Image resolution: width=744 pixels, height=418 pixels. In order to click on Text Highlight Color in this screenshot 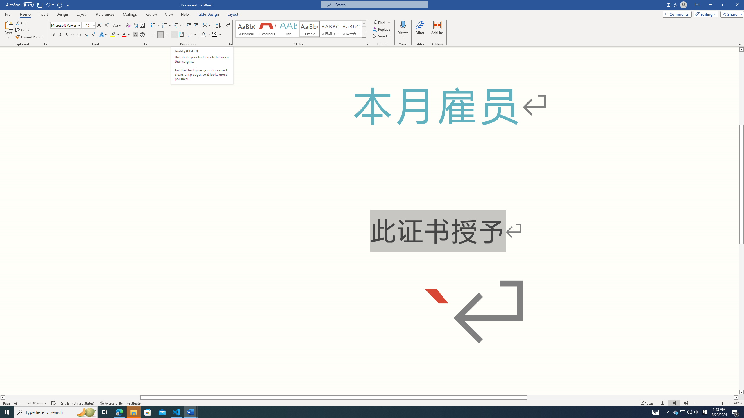, I will do `click(115, 35)`.